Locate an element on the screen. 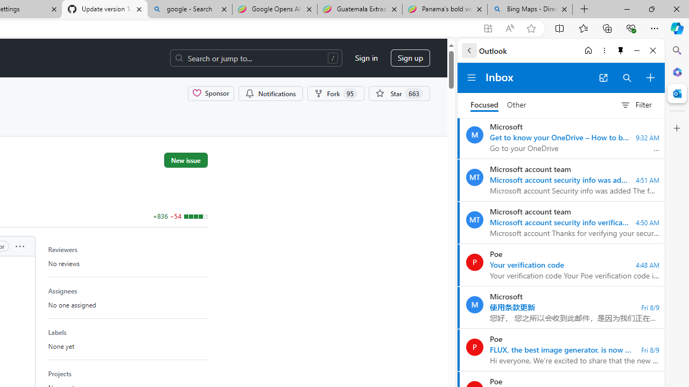 The width and height of the screenshot is (689, 387). New issue is located at coordinates (186, 160).